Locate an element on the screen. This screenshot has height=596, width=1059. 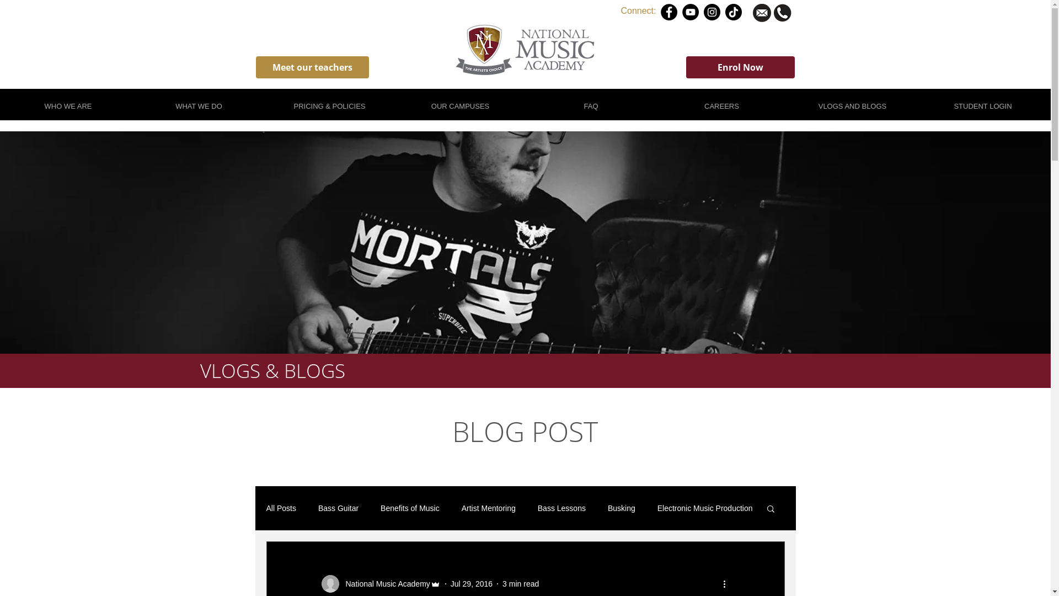
Electronic Music Production is located at coordinates (705, 508).